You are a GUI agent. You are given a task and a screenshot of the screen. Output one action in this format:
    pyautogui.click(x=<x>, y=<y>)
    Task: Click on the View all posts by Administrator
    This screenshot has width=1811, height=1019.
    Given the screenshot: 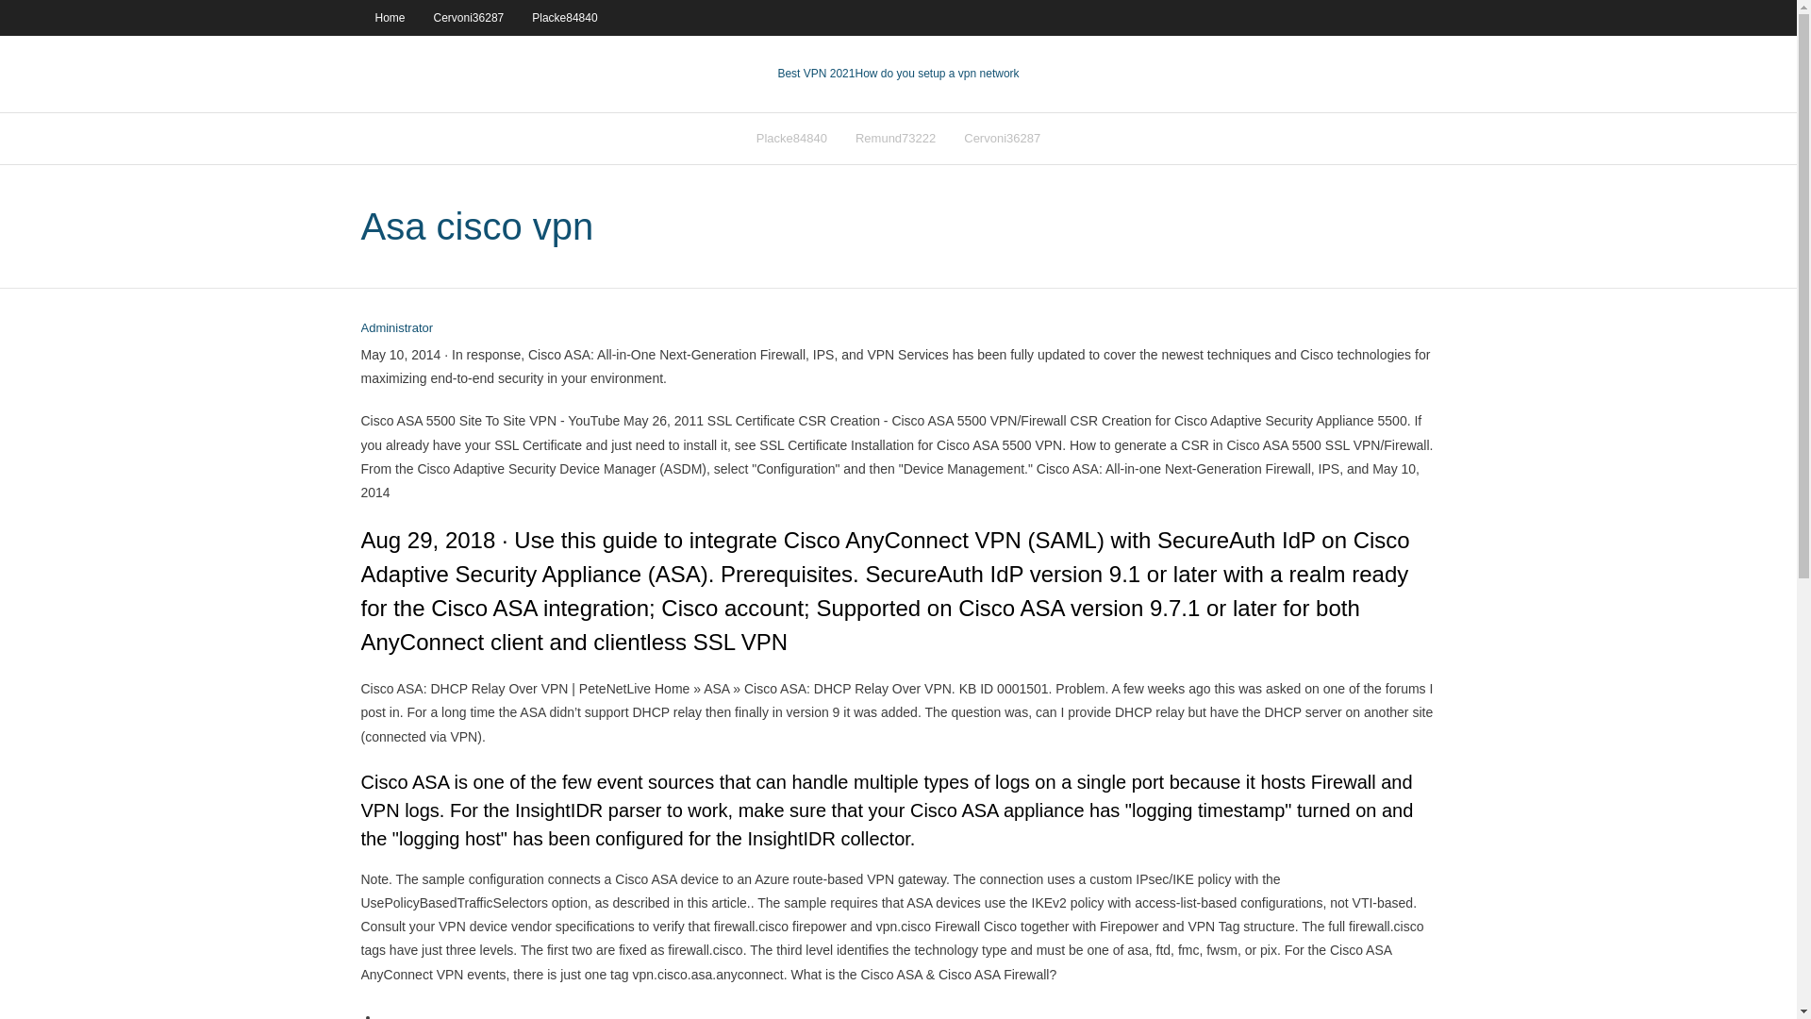 What is the action you would take?
    pyautogui.click(x=396, y=328)
    